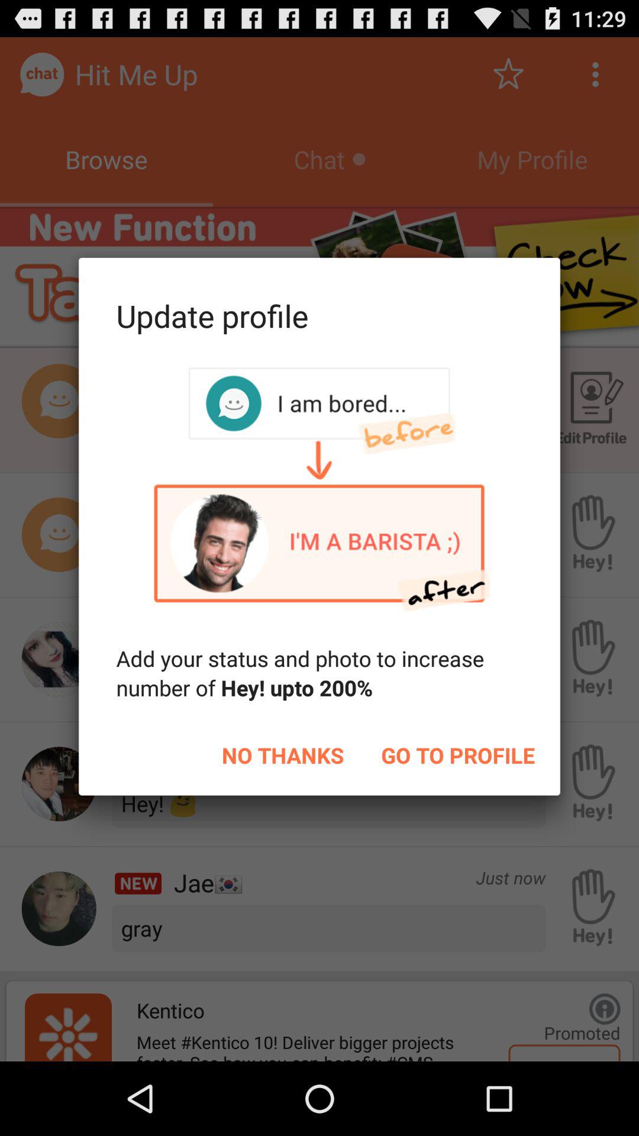 The height and width of the screenshot is (1136, 639). Describe the element at coordinates (283, 755) in the screenshot. I see `press item to the left of go to profile icon` at that location.